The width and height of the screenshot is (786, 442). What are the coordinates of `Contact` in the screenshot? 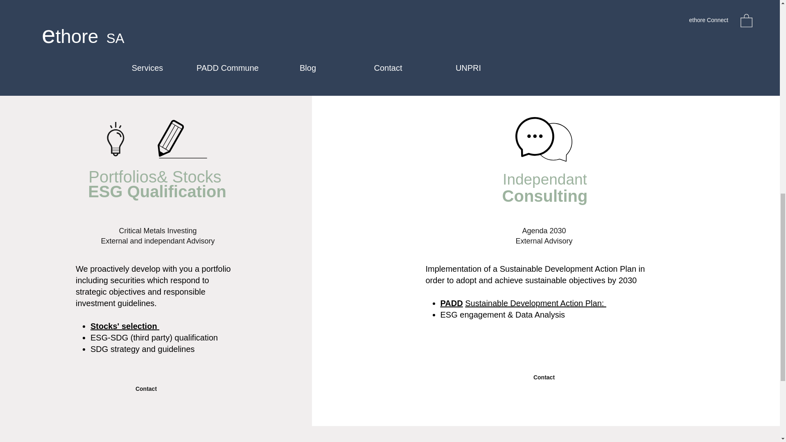 It's located at (544, 377).